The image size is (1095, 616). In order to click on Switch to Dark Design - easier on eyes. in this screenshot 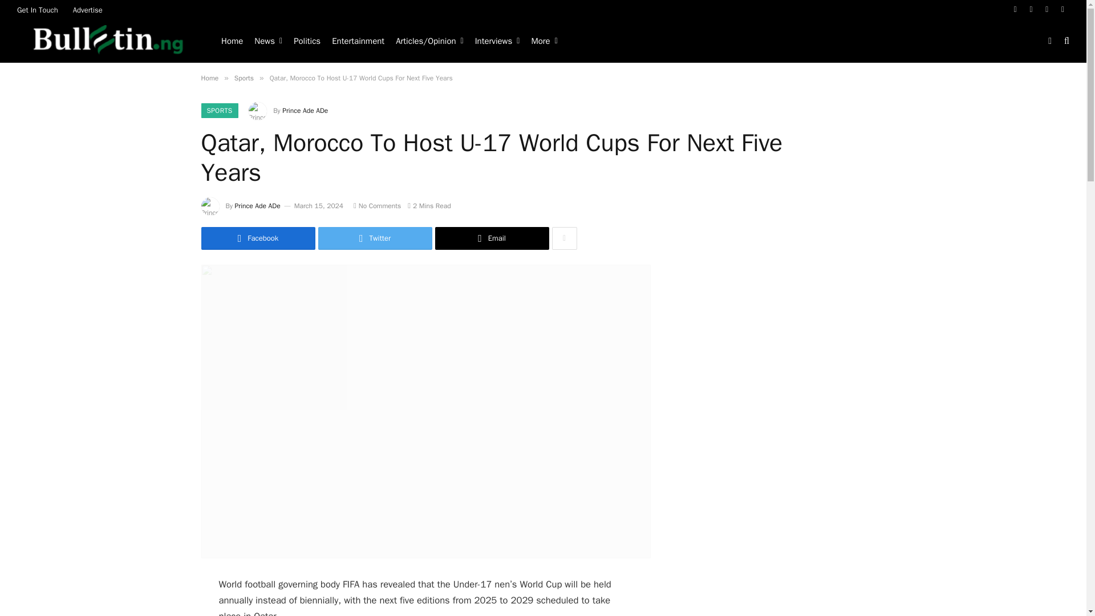, I will do `click(1049, 40)`.